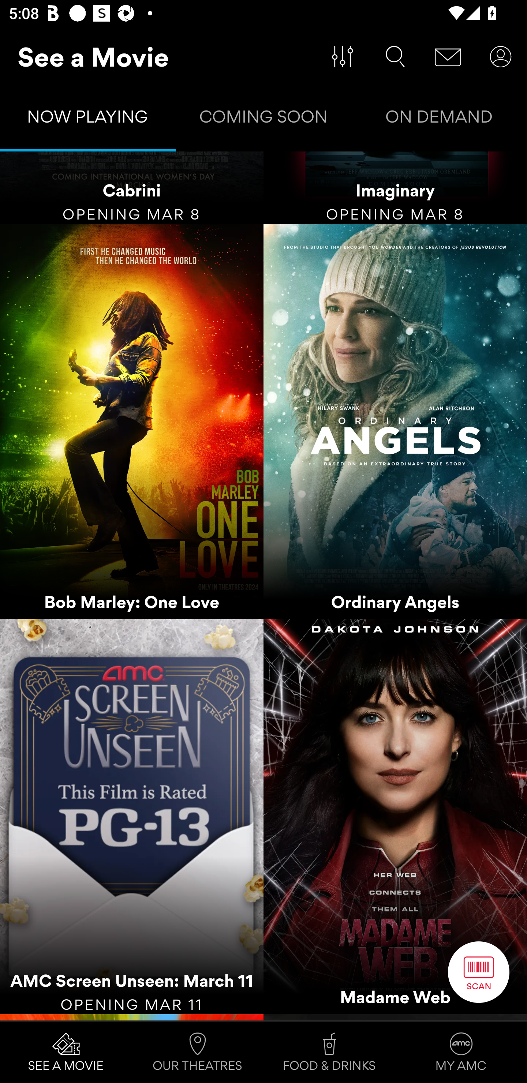 The width and height of the screenshot is (527, 1083). Describe the element at coordinates (395, 57) in the screenshot. I see `Search` at that location.